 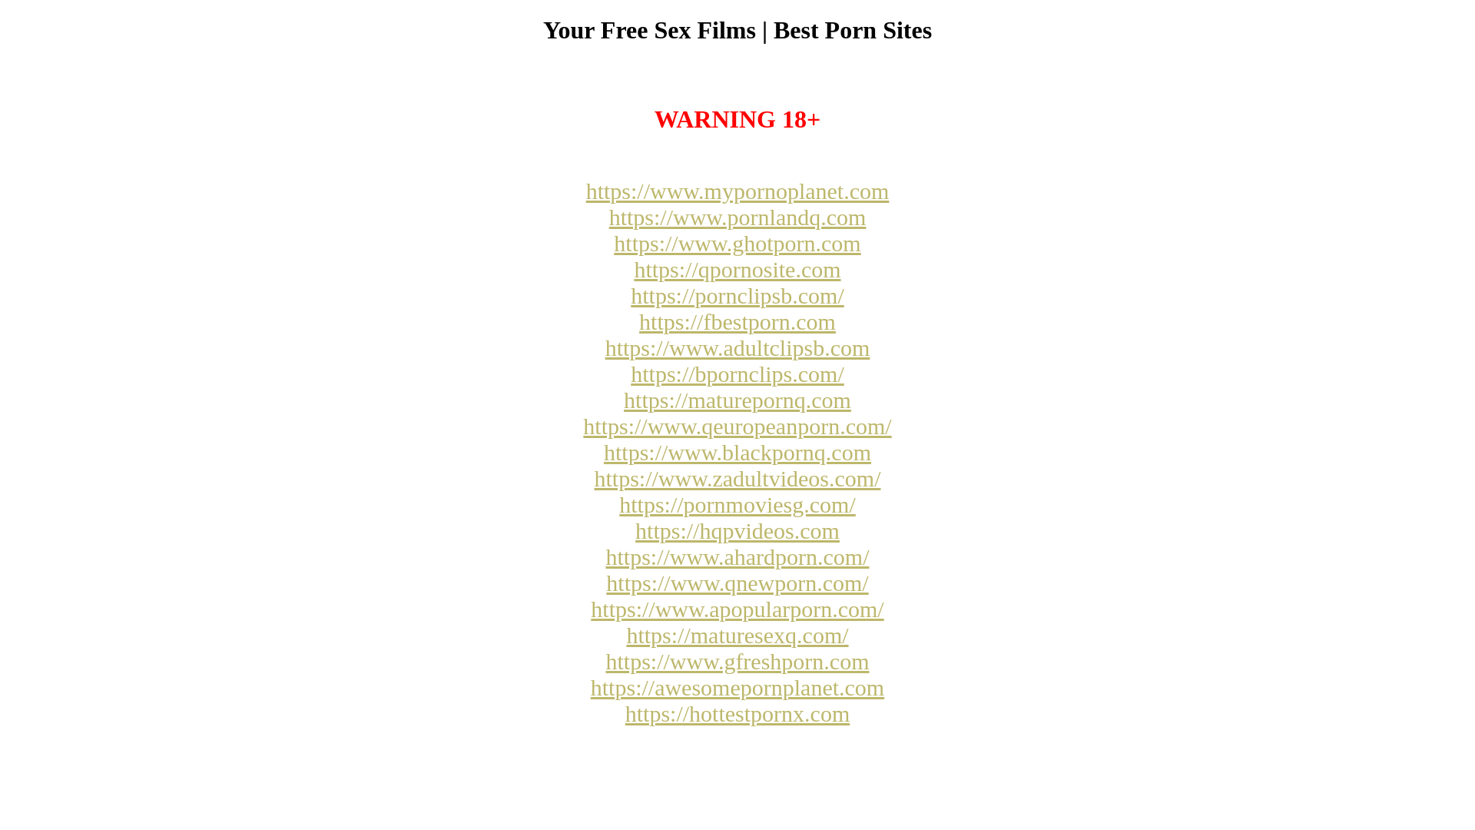 What do you see at coordinates (737, 504) in the screenshot?
I see `https://pornmoviesg.com/` at bounding box center [737, 504].